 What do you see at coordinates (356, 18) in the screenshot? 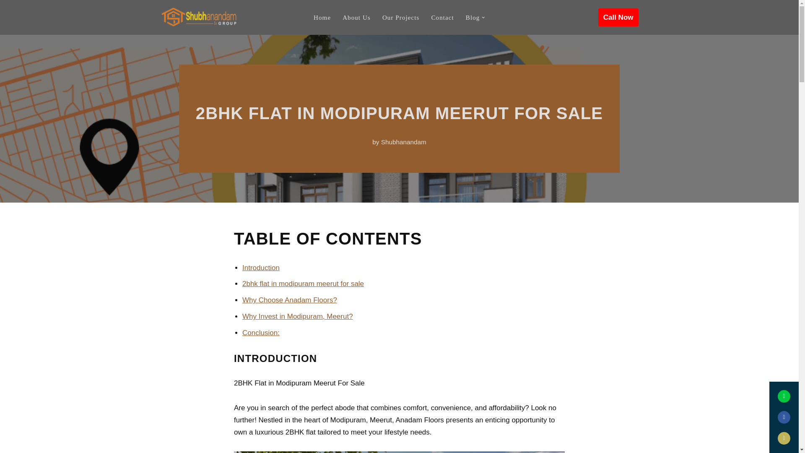
I see `About Us` at bounding box center [356, 18].